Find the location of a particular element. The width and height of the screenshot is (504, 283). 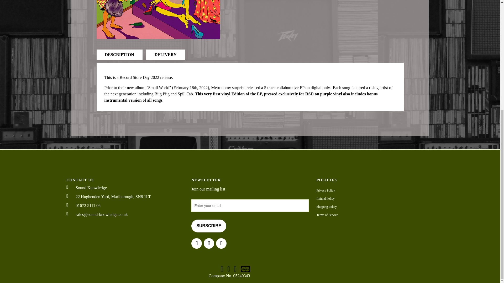

SUBSCRIBE is located at coordinates (208, 226).